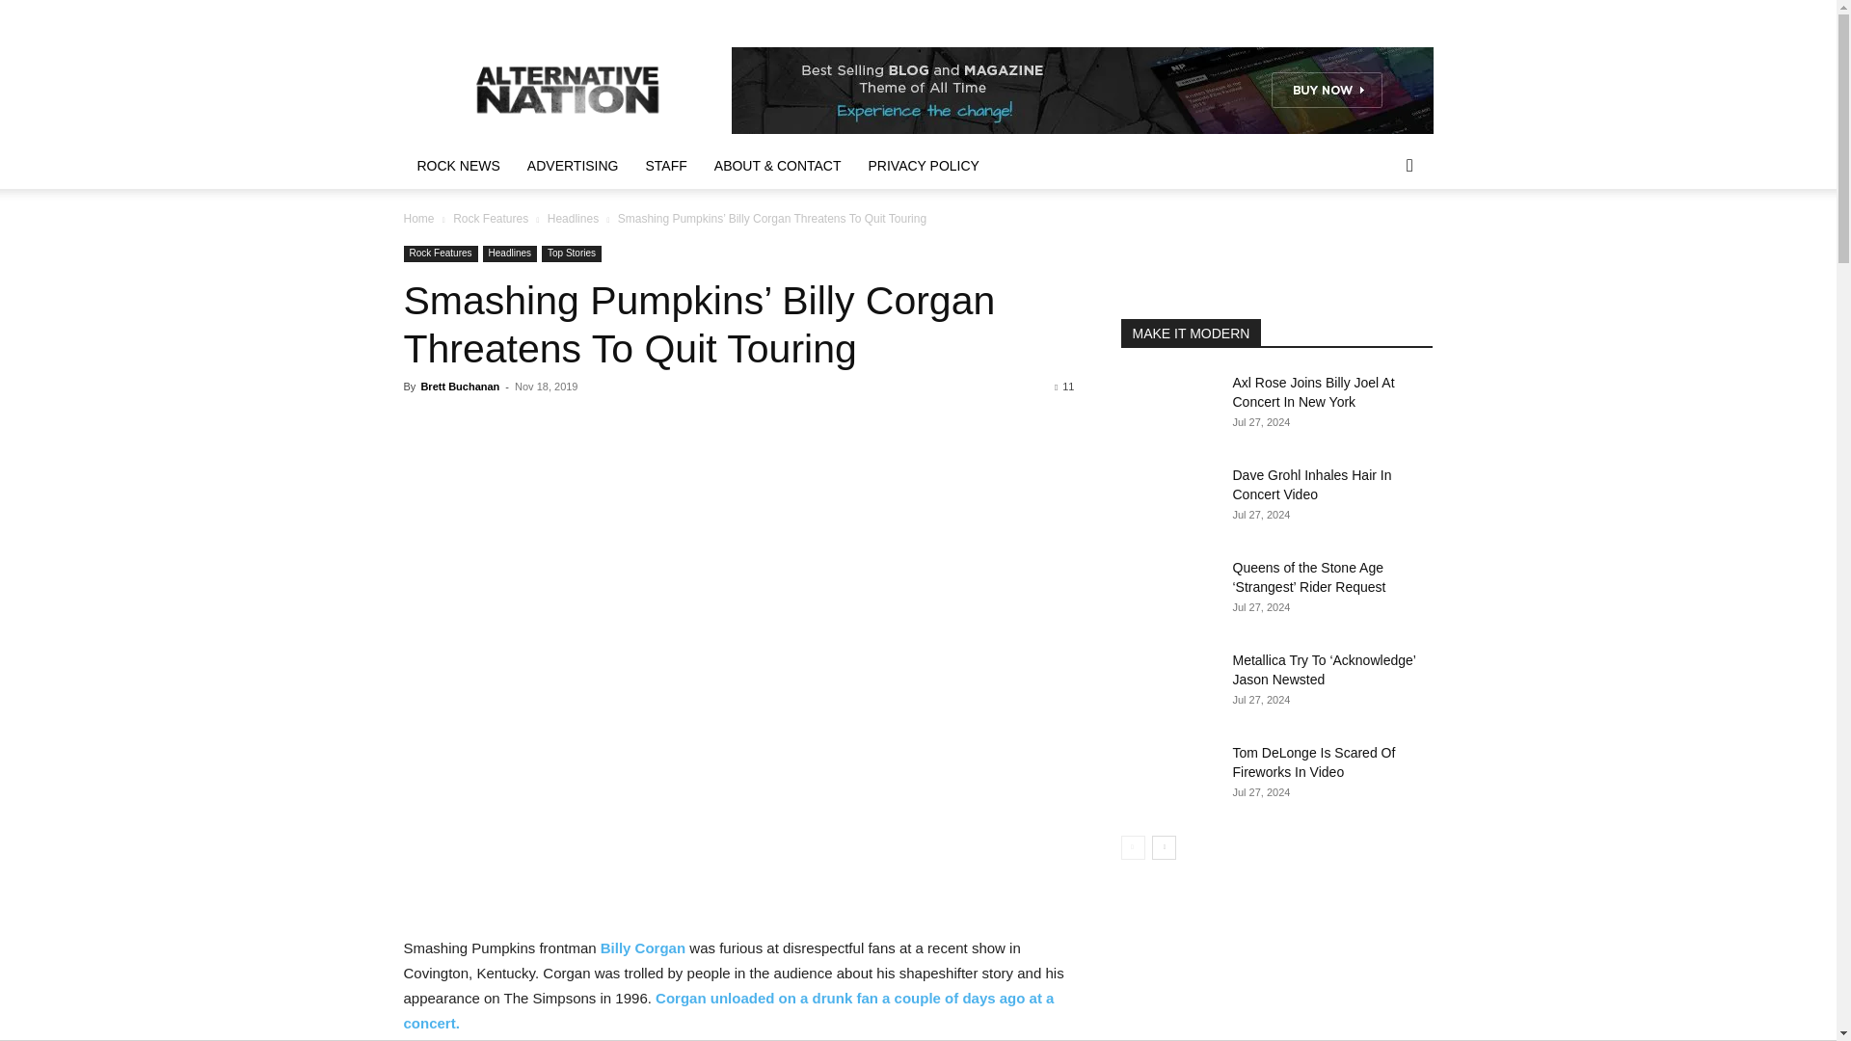  What do you see at coordinates (642, 948) in the screenshot?
I see `Billy Corgan` at bounding box center [642, 948].